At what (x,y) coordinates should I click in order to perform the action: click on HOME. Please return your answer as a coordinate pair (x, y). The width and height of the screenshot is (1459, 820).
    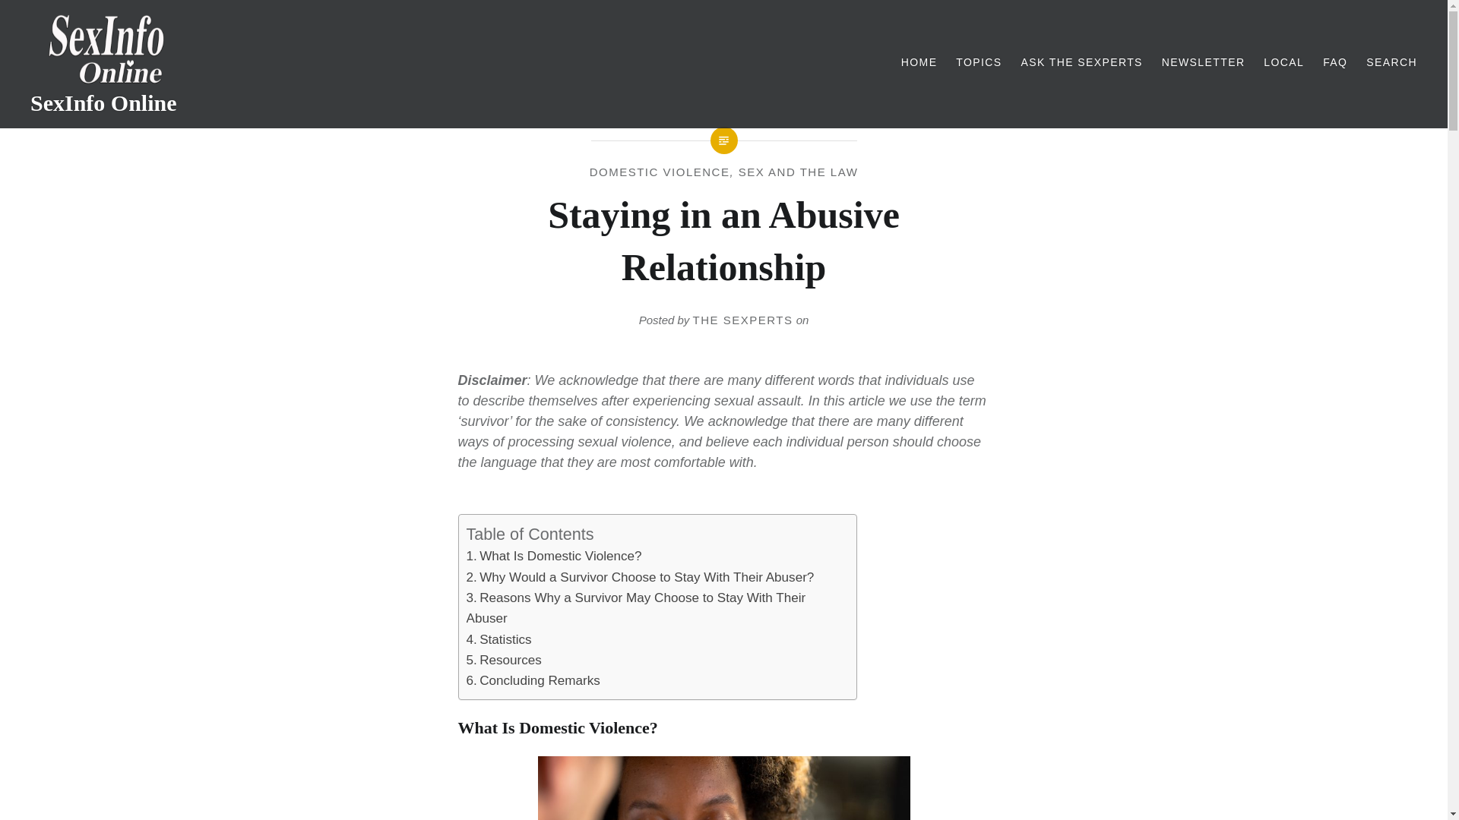
    Looking at the image, I should click on (919, 62).